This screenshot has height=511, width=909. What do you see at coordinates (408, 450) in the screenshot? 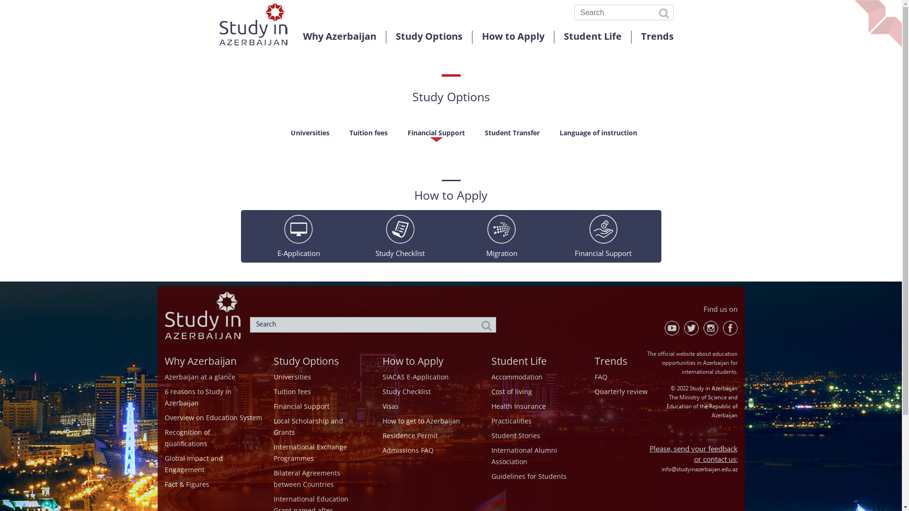
I see `Admissions FAQ` at bounding box center [408, 450].